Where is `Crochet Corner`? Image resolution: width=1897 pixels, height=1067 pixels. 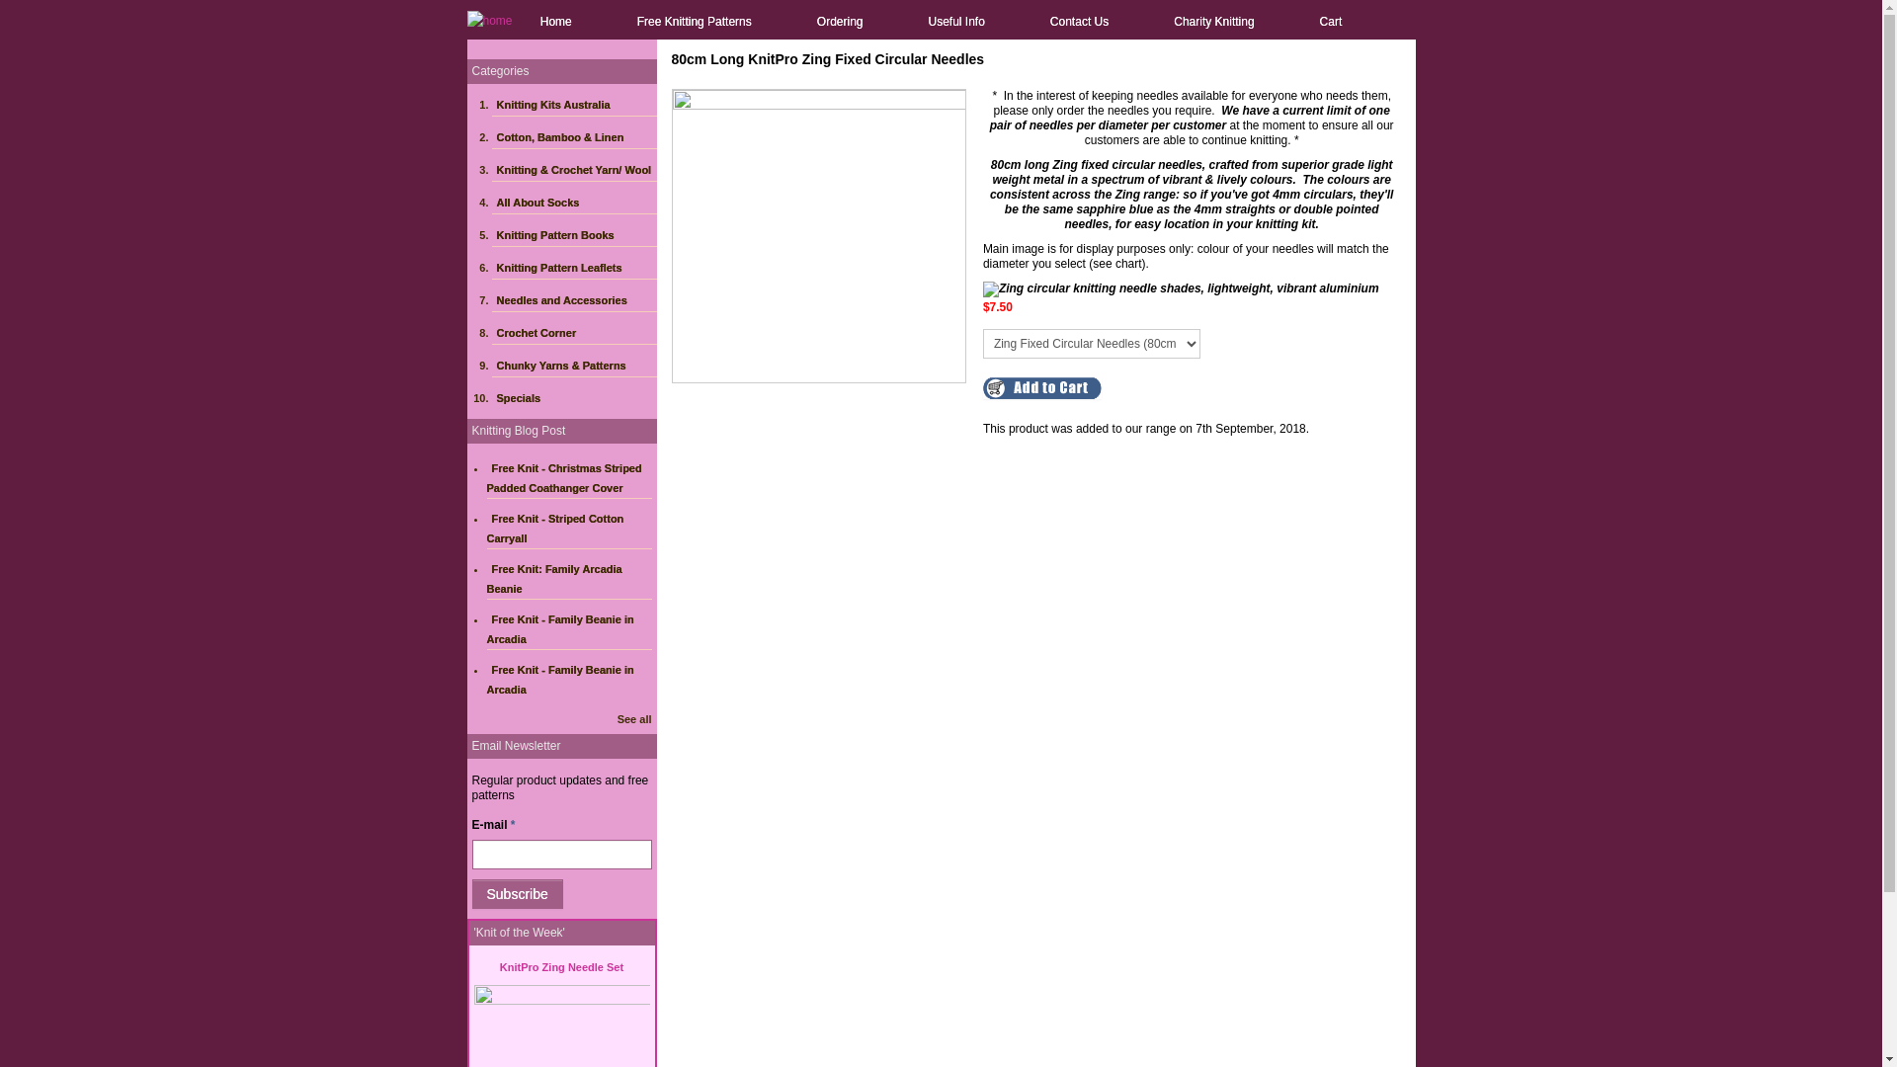 Crochet Corner is located at coordinates (575, 333).